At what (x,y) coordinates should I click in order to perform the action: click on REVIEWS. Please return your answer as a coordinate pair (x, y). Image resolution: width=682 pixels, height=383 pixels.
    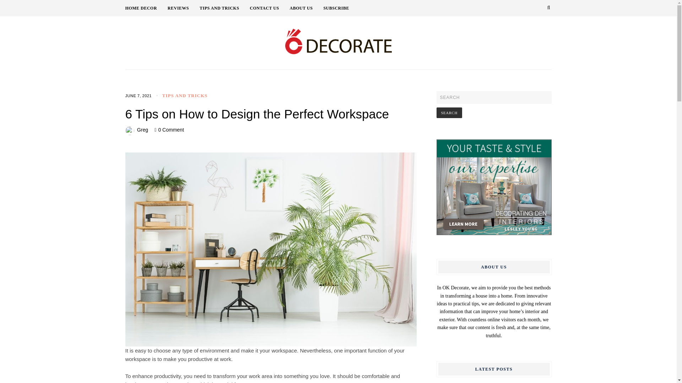
    Looking at the image, I should click on (184, 8).